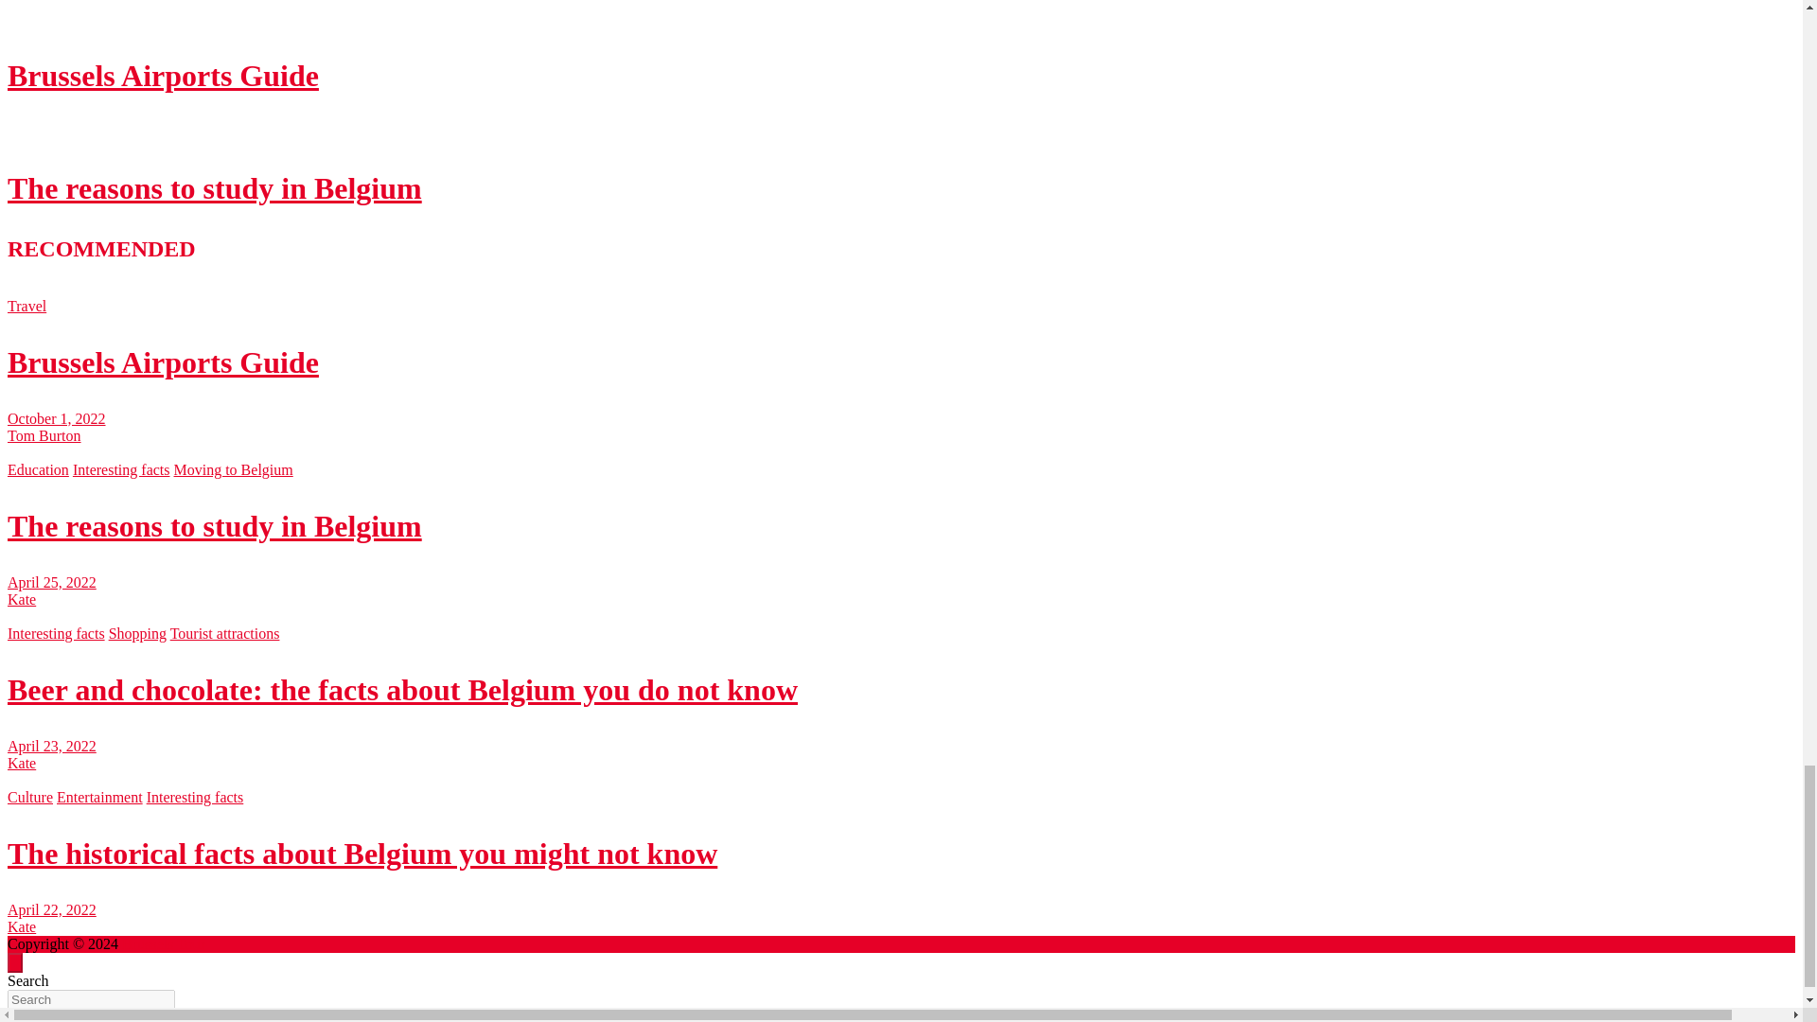 This screenshot has height=1022, width=1817. I want to click on Tom Burton, so click(44, 435).